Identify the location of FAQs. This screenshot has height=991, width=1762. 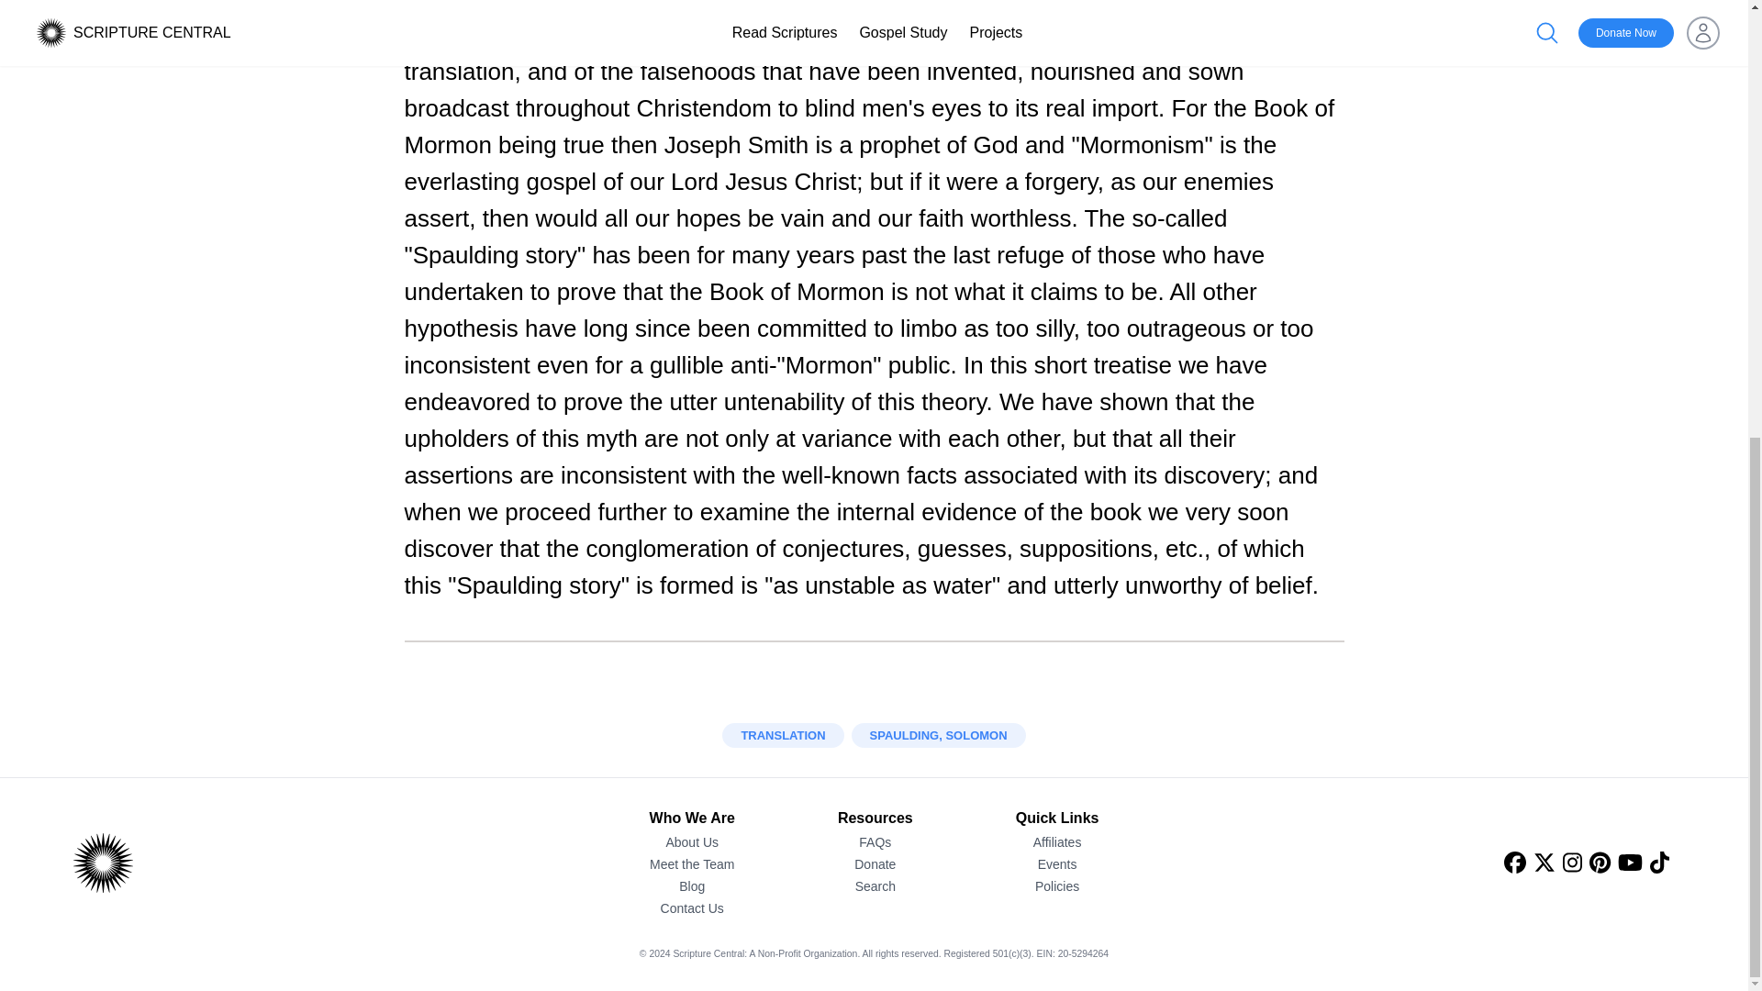
(875, 842).